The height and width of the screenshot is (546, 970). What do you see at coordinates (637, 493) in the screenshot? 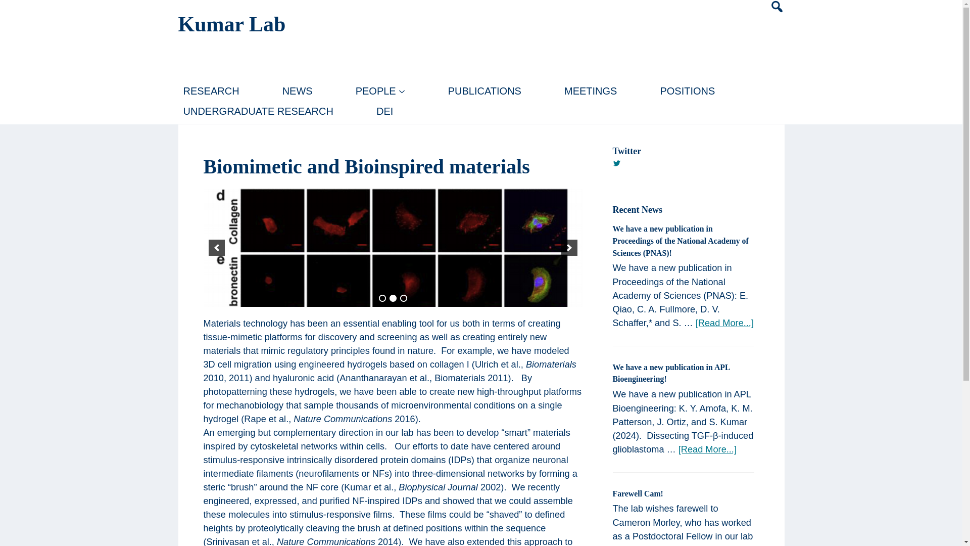
I see `Farewell Cam!` at bounding box center [637, 493].